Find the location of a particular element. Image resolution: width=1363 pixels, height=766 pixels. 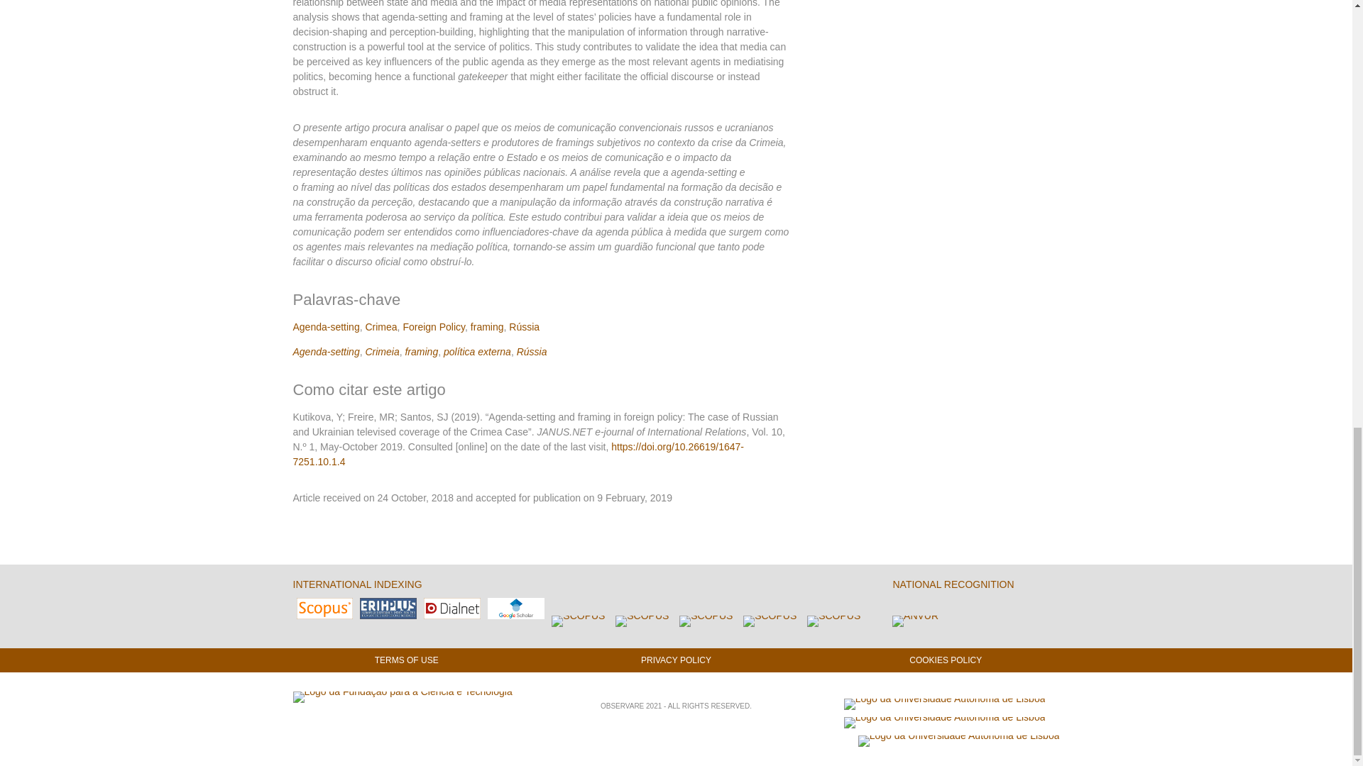

SCOPUS is located at coordinates (325, 609).